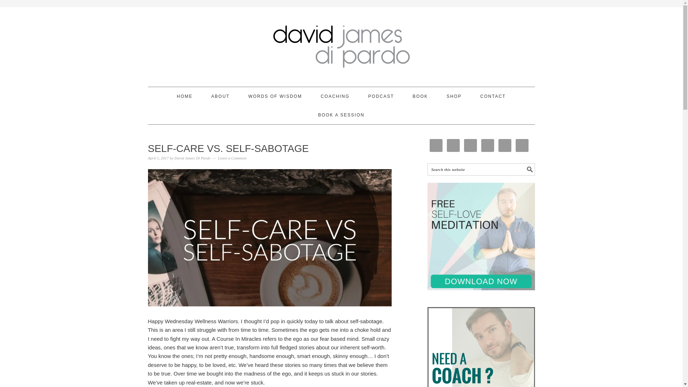 This screenshot has height=387, width=688. What do you see at coordinates (454, 96) in the screenshot?
I see `SHOP` at bounding box center [454, 96].